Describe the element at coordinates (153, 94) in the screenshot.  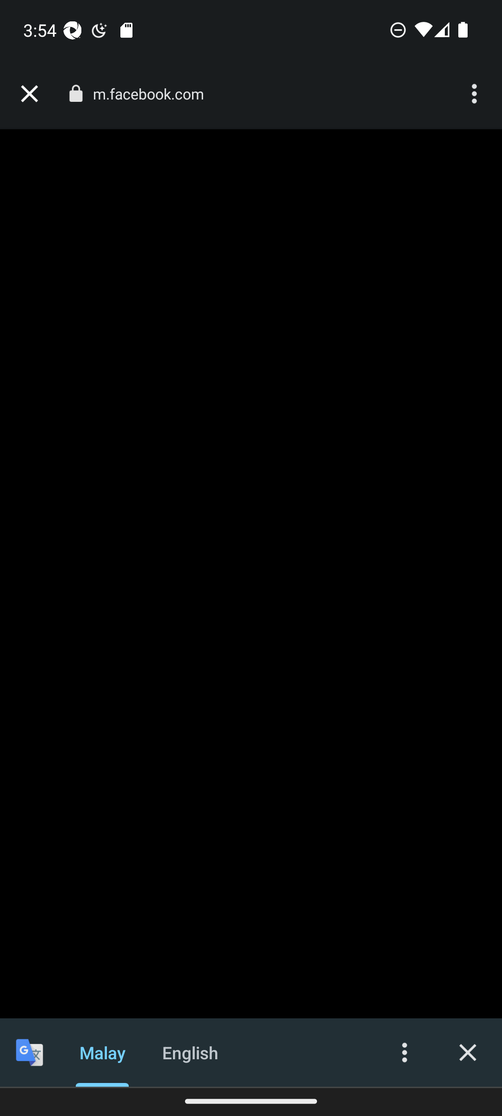
I see `m.facebook.com` at that location.